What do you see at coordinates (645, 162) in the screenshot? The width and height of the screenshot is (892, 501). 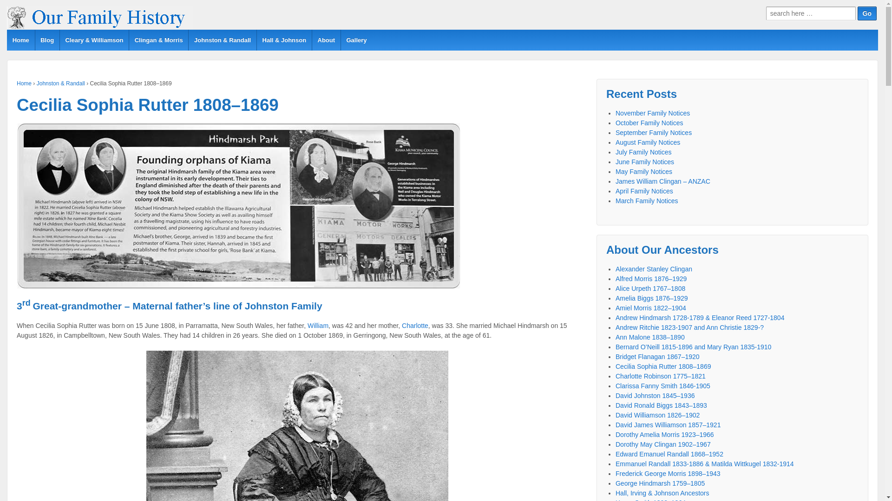 I see `June Family Notices` at bounding box center [645, 162].